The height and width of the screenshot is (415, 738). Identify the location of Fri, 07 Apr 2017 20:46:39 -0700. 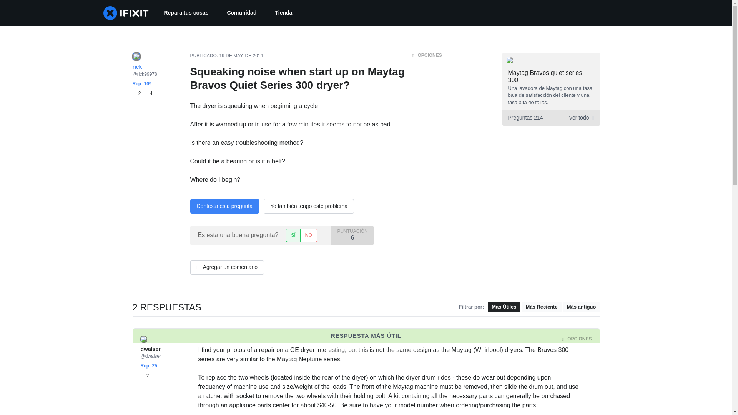
(248, 339).